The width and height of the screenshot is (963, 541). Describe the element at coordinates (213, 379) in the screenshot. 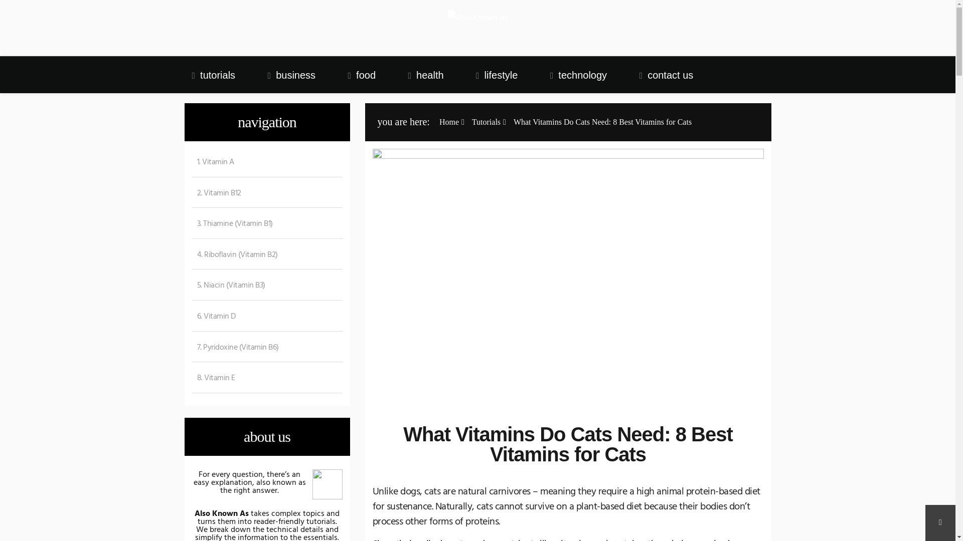

I see `8. Vitamin E` at that location.